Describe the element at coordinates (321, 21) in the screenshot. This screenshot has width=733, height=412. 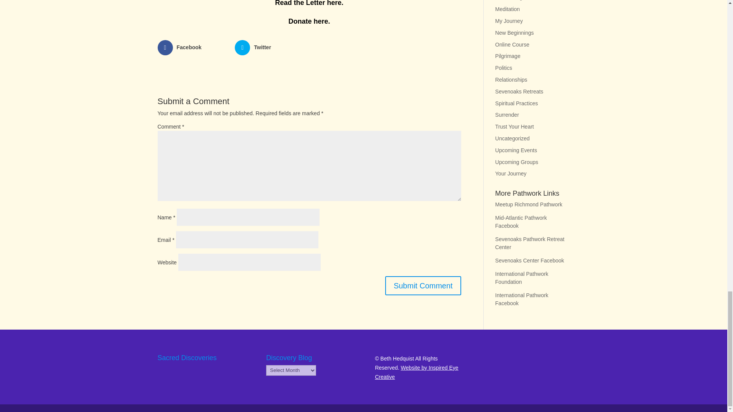
I see `here.` at that location.